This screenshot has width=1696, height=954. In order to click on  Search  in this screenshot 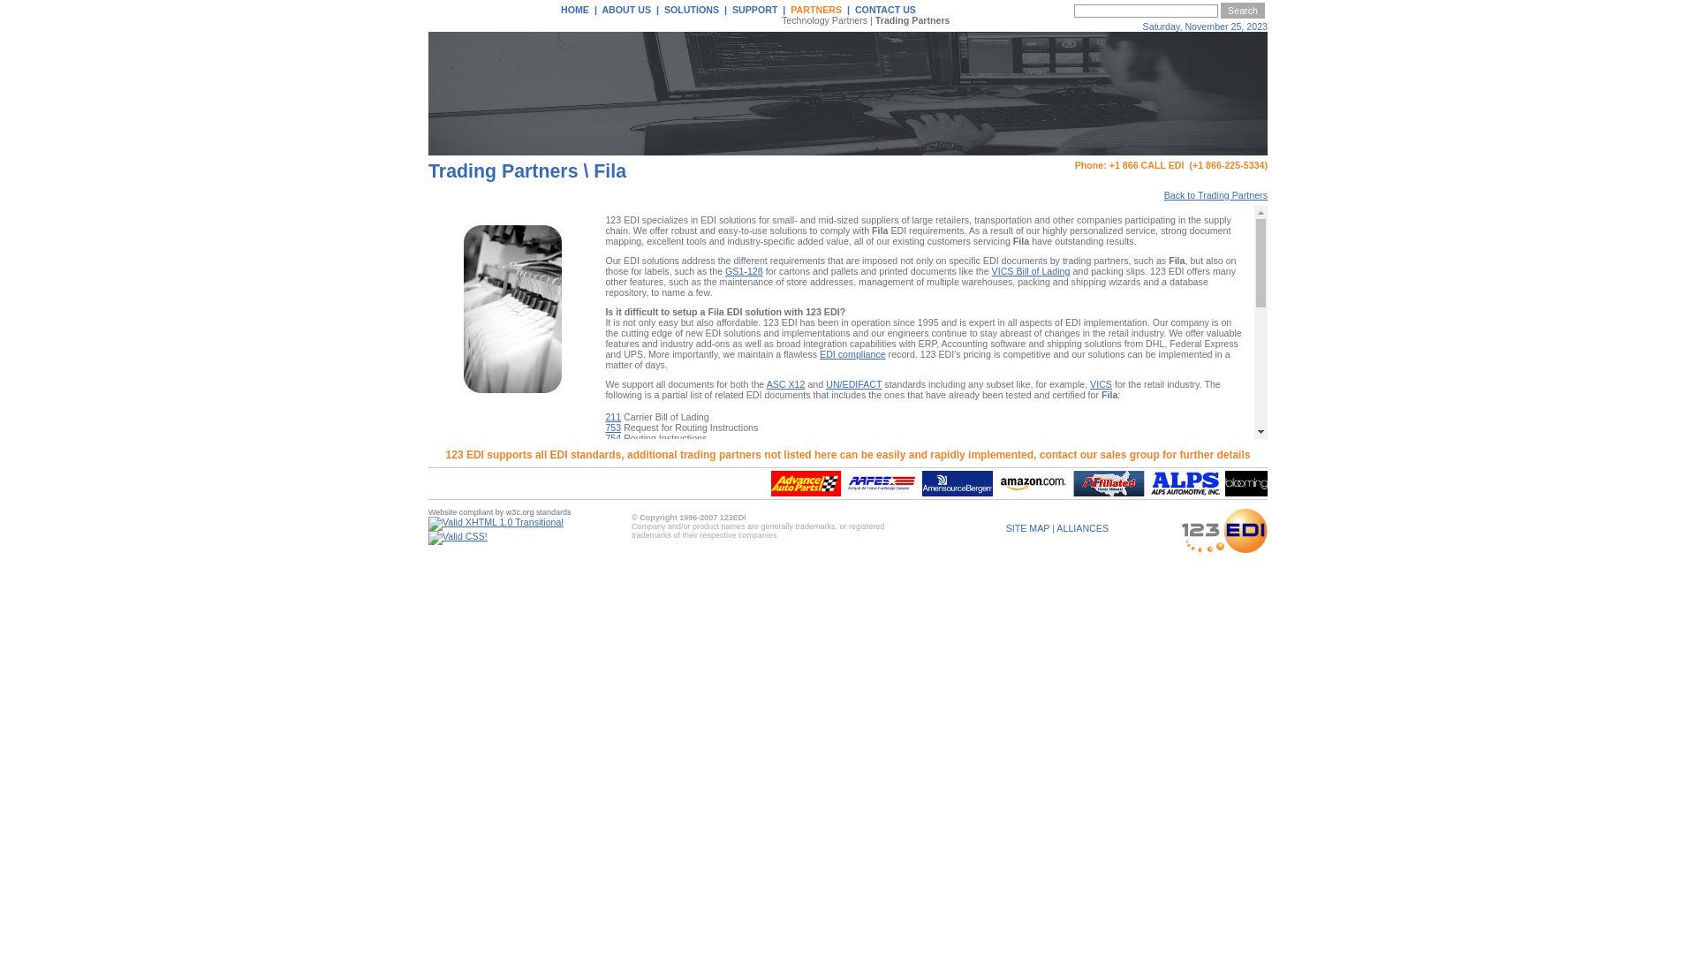, I will do `click(1243, 11)`.